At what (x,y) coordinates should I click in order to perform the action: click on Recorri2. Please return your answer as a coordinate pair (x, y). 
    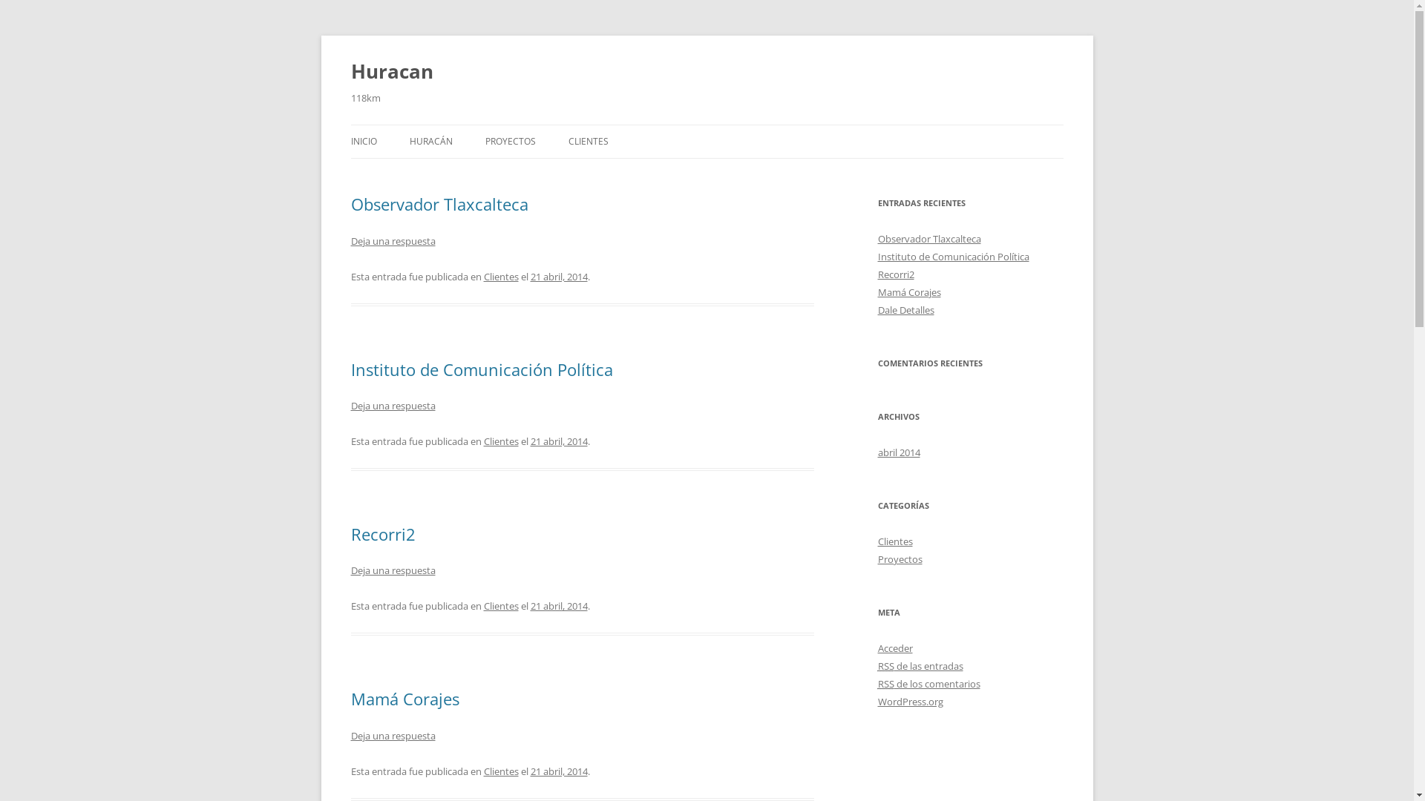
    Looking at the image, I should click on (383, 534).